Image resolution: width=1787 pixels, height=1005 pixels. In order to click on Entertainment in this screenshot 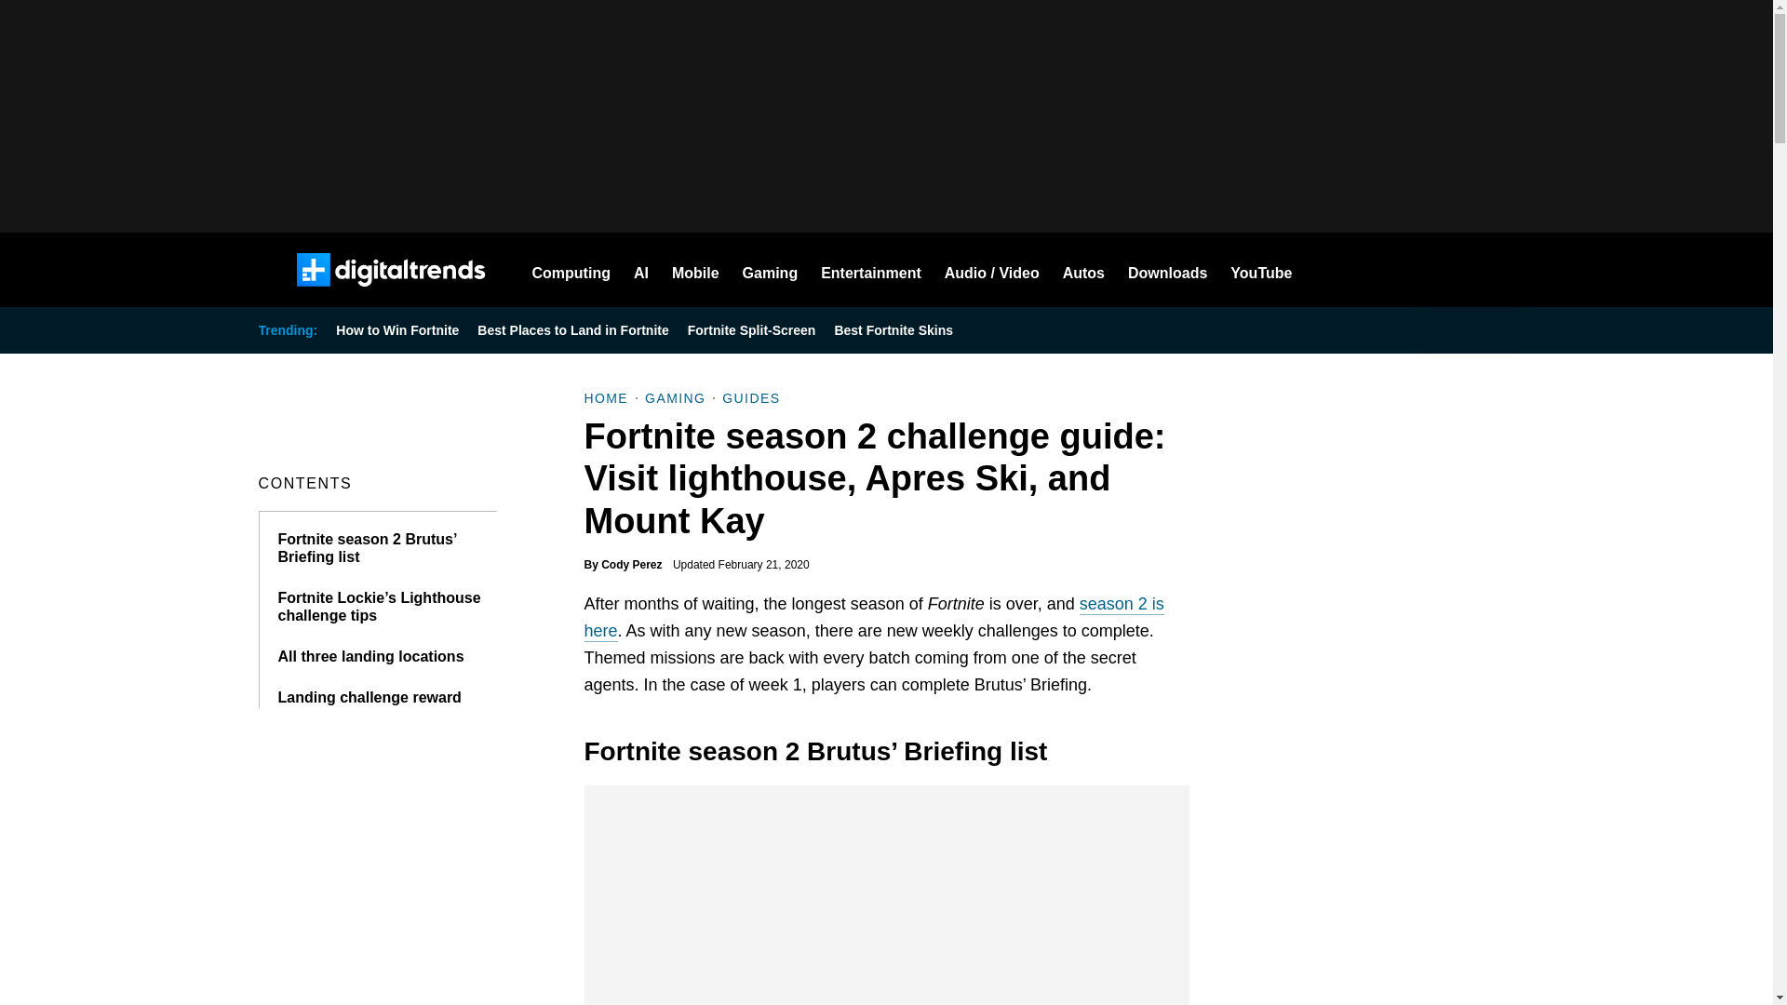, I will do `click(871, 270)`.